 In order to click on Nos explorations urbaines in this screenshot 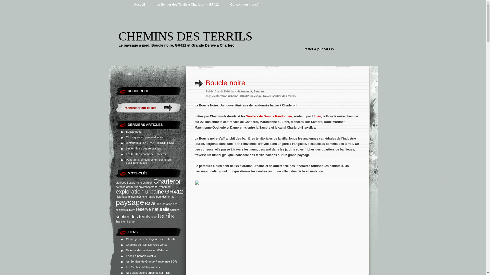, I will do `click(142, 273)`.